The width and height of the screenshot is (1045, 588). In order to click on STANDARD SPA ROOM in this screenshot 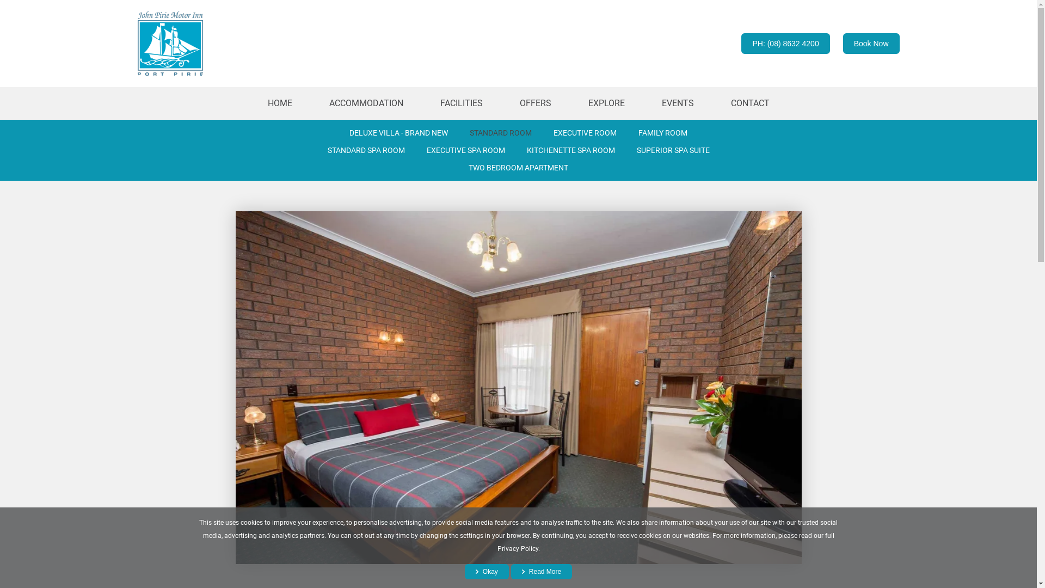, I will do `click(366, 150)`.